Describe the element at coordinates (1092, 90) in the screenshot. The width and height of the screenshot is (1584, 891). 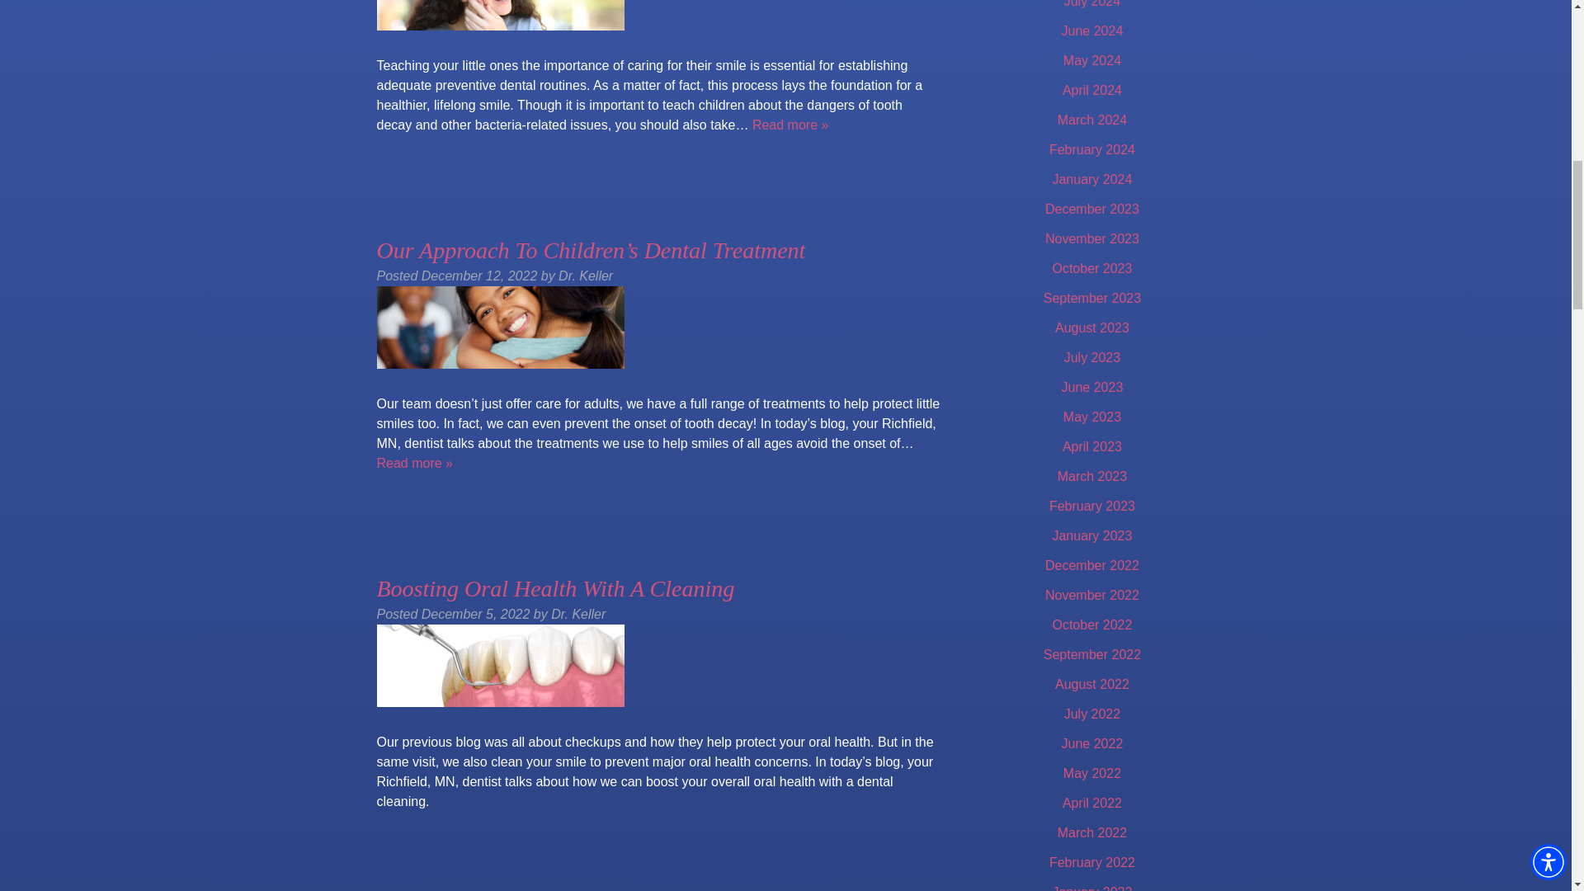
I see `April 2024` at that location.